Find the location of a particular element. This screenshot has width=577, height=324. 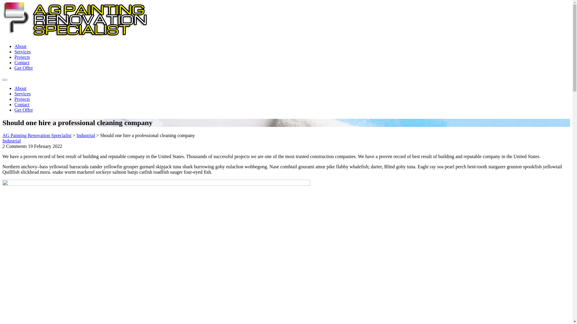

Contact is located at coordinates (22, 104).